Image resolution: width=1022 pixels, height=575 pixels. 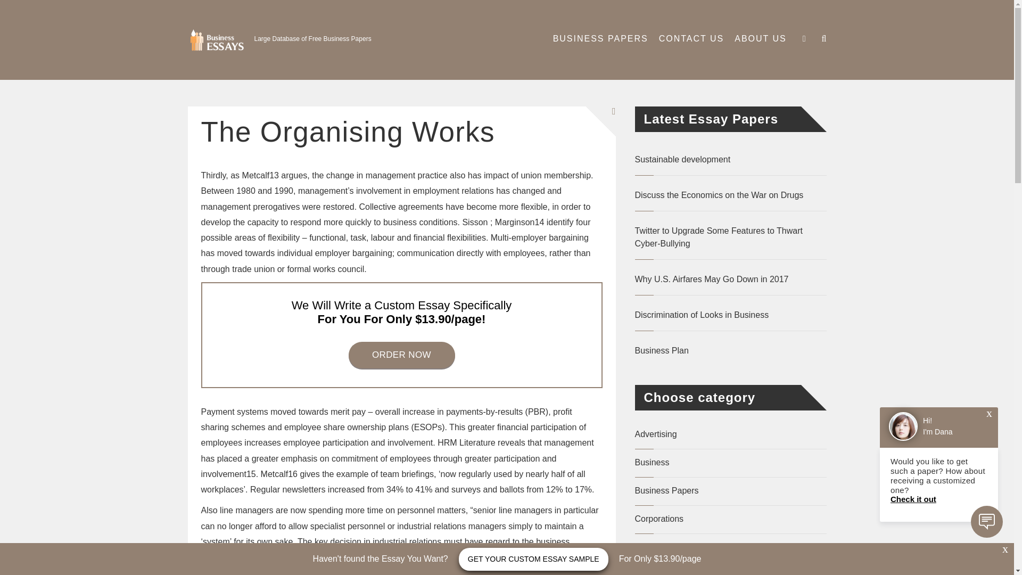 What do you see at coordinates (659, 519) in the screenshot?
I see `Corporations` at bounding box center [659, 519].